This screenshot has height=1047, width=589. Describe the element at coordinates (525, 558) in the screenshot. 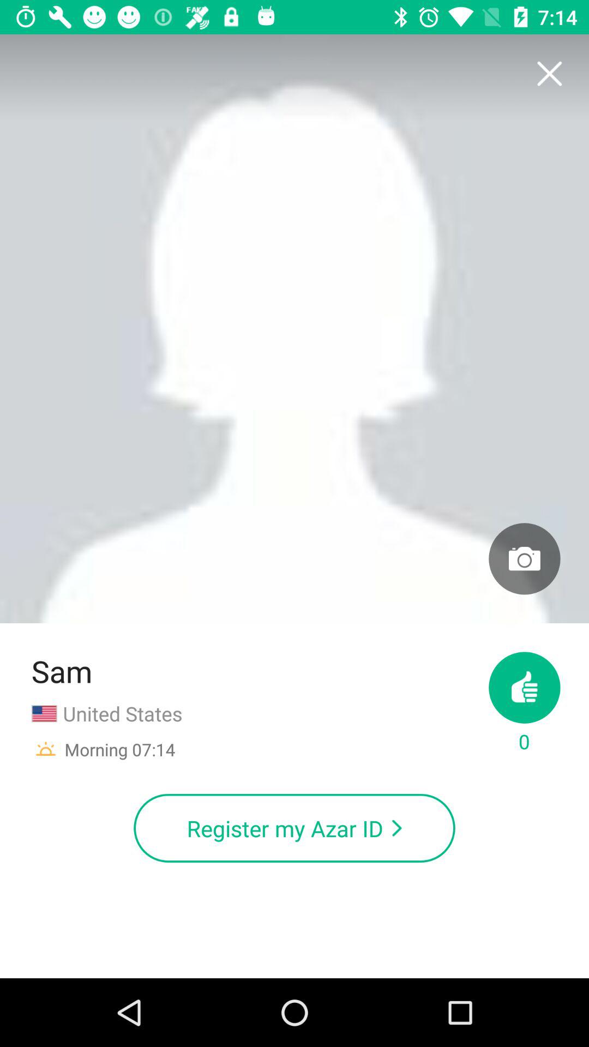

I see `add profile photo` at that location.